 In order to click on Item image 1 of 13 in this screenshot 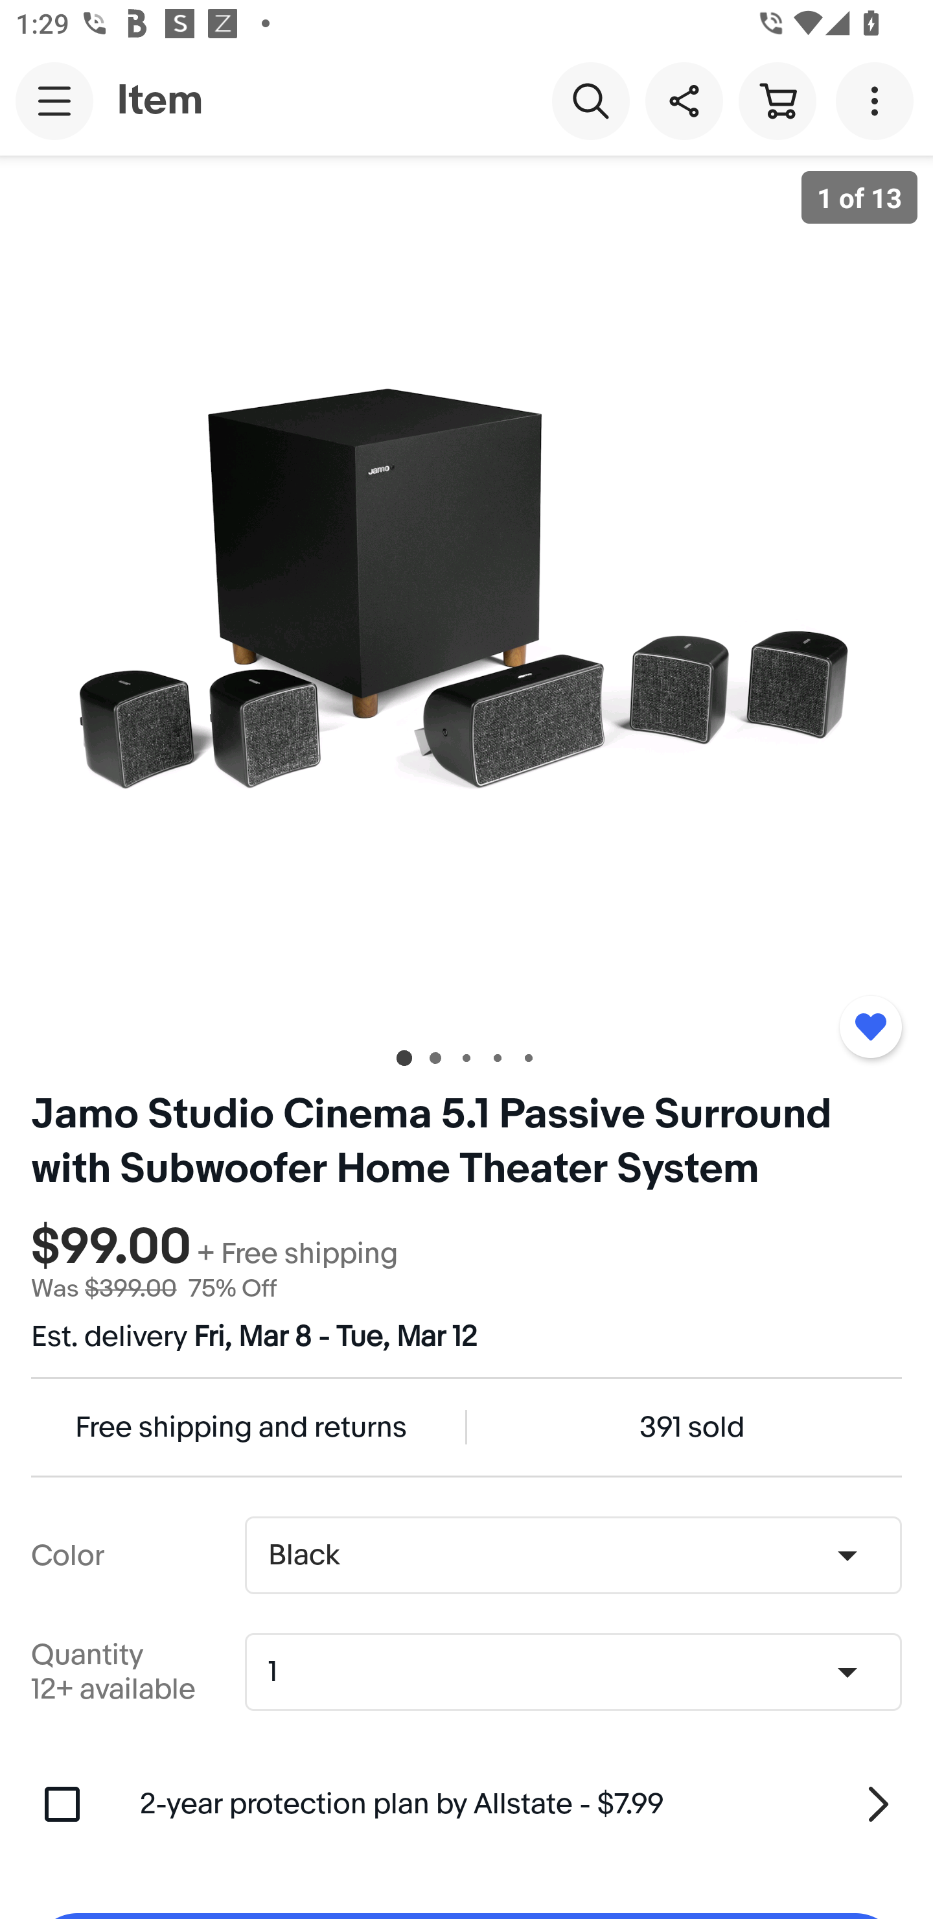, I will do `click(466, 591)`.